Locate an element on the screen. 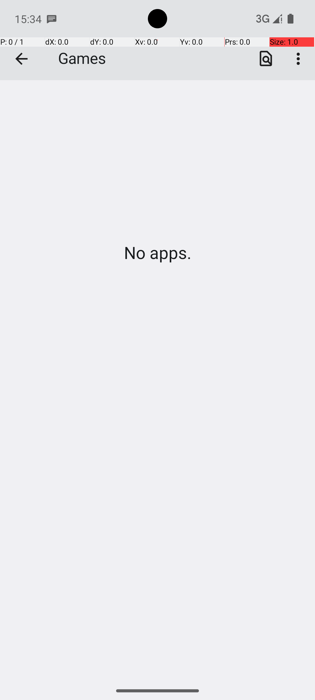  No apps. is located at coordinates (157, 253).